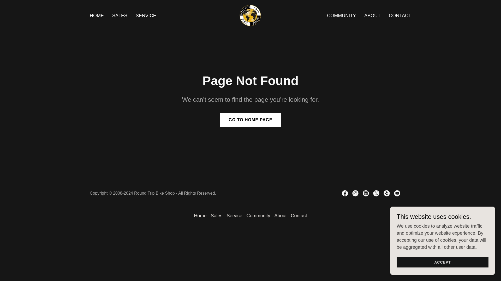  I want to click on SALES, so click(120, 16).